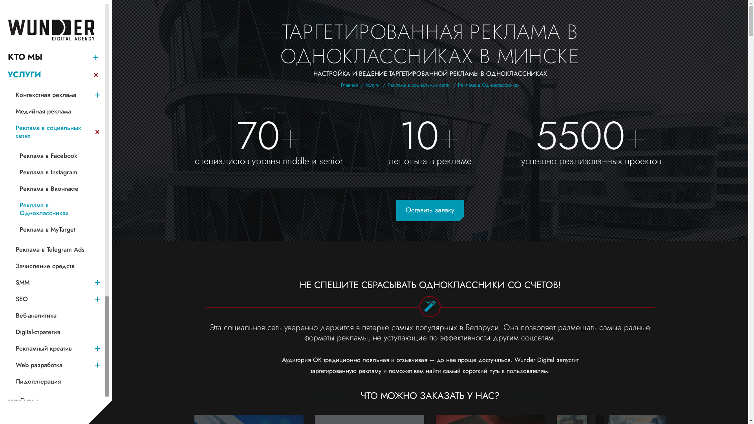 The height and width of the screenshot is (424, 754). Describe the element at coordinates (52, 299) in the screenshot. I see `SEO` at that location.